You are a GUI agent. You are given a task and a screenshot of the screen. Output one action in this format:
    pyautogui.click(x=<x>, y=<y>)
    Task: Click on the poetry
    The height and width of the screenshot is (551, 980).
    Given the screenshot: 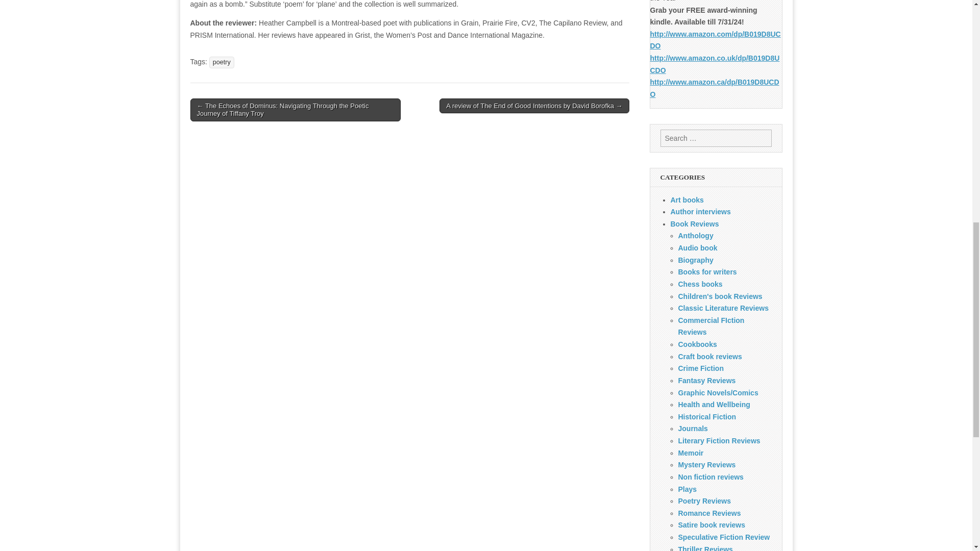 What is the action you would take?
    pyautogui.click(x=222, y=62)
    